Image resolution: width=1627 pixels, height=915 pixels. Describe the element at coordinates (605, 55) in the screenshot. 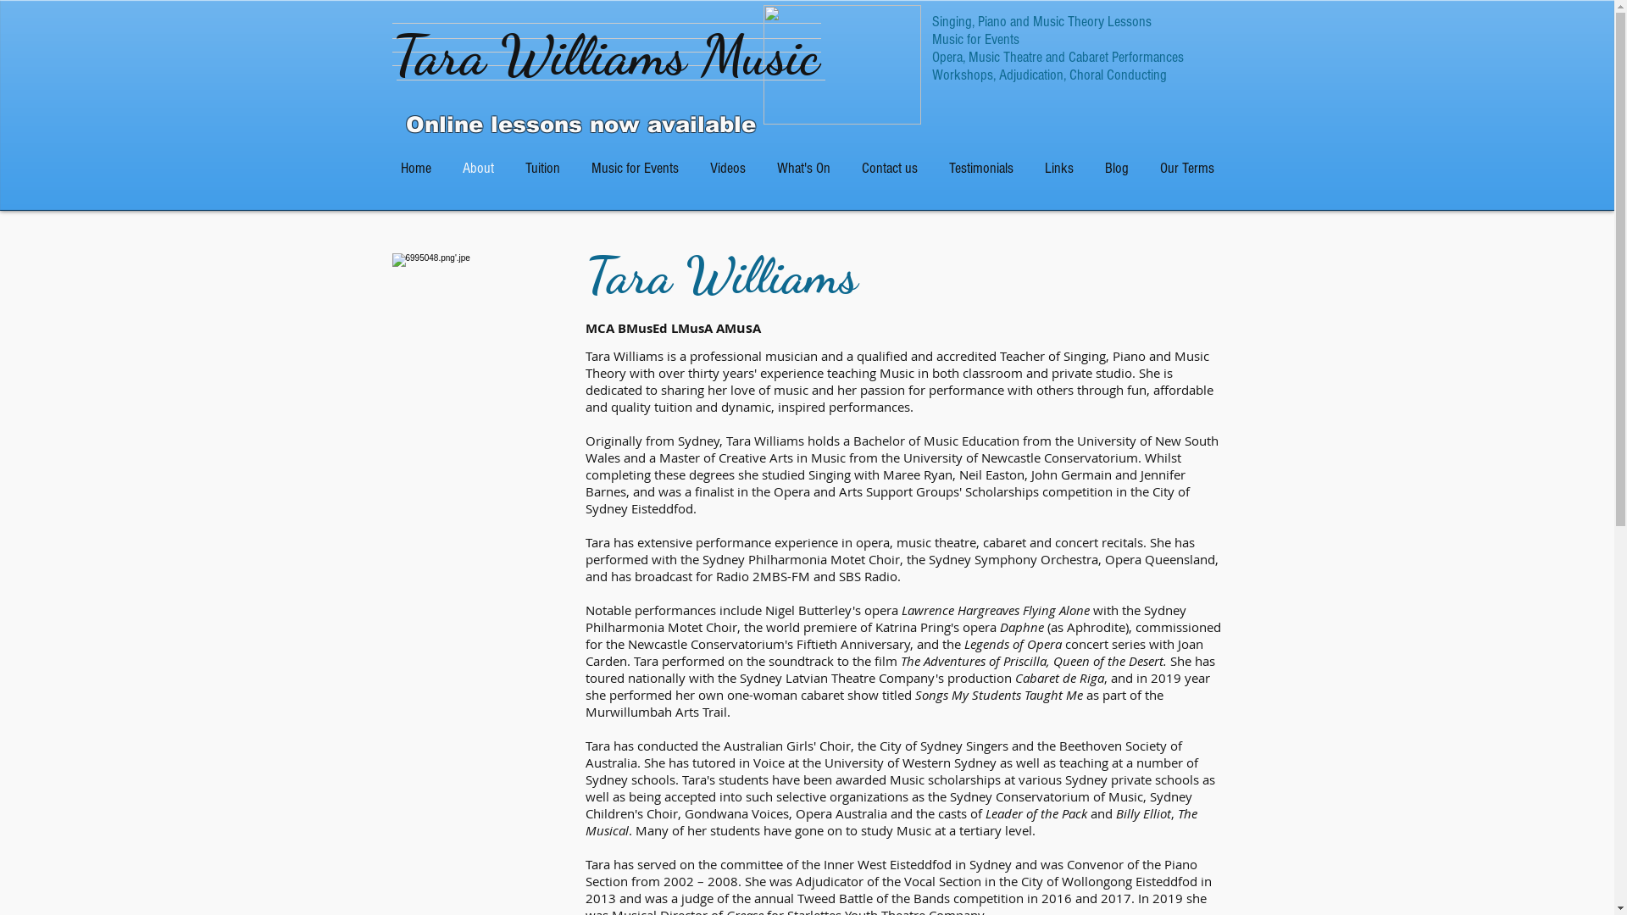

I see `Tara Williams Music` at that location.